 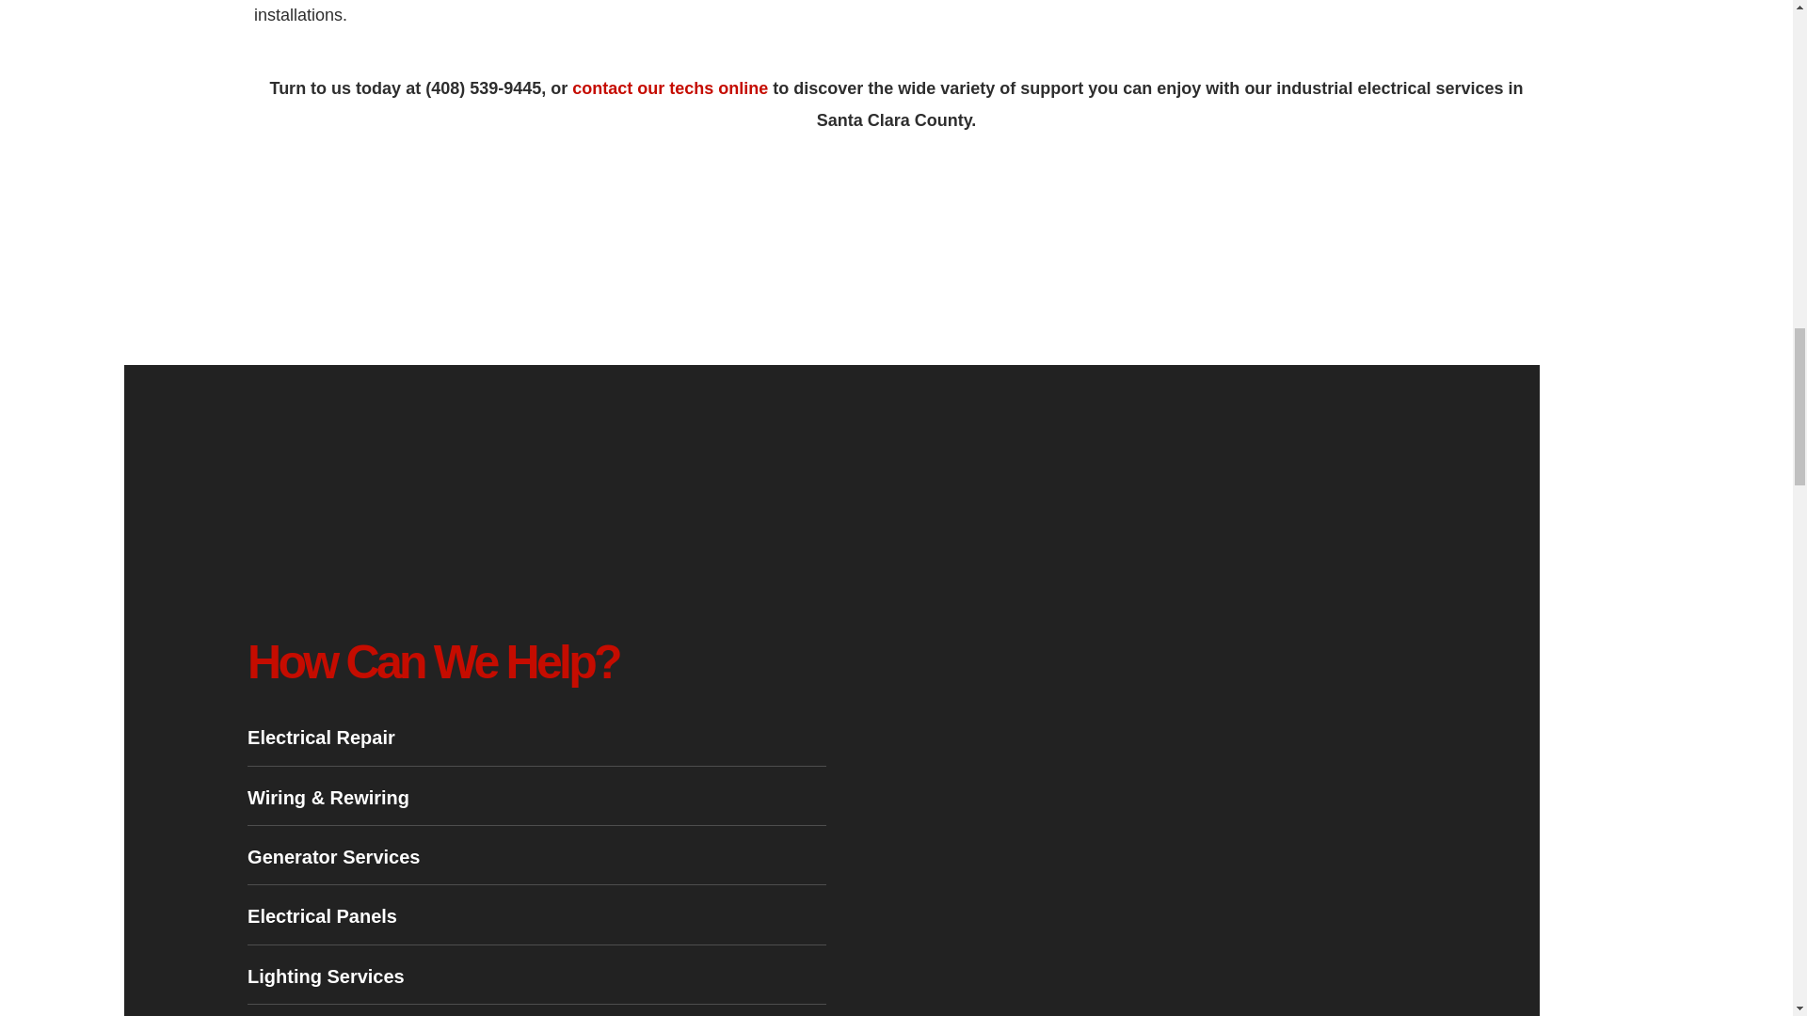 What do you see at coordinates (536, 976) in the screenshot?
I see `Lighting Services` at bounding box center [536, 976].